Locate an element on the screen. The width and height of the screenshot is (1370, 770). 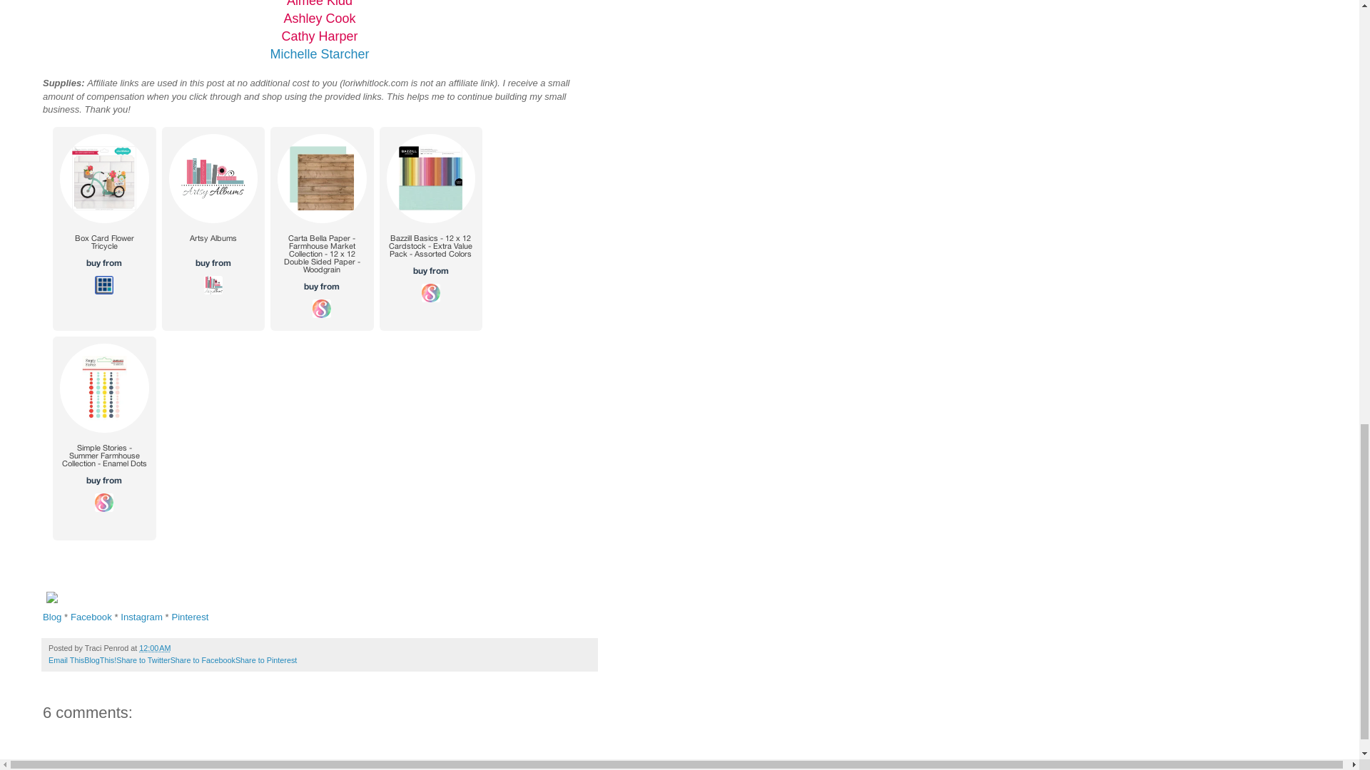
Share to Pinterest is located at coordinates (266, 660).